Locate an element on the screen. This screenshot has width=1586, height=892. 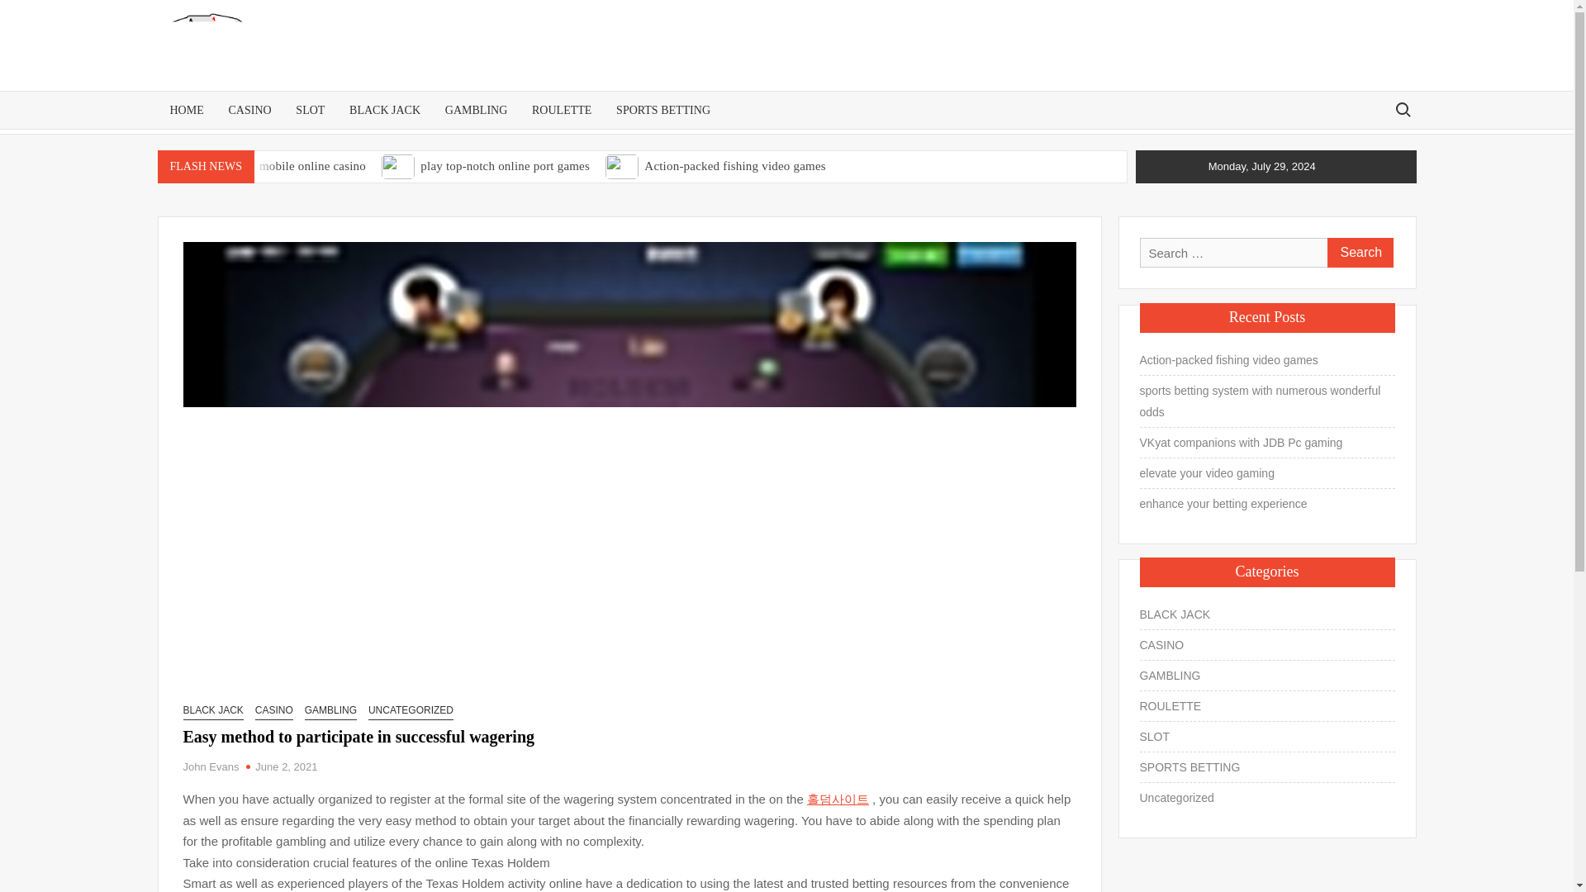
play top-notch online port games is located at coordinates (505, 166).